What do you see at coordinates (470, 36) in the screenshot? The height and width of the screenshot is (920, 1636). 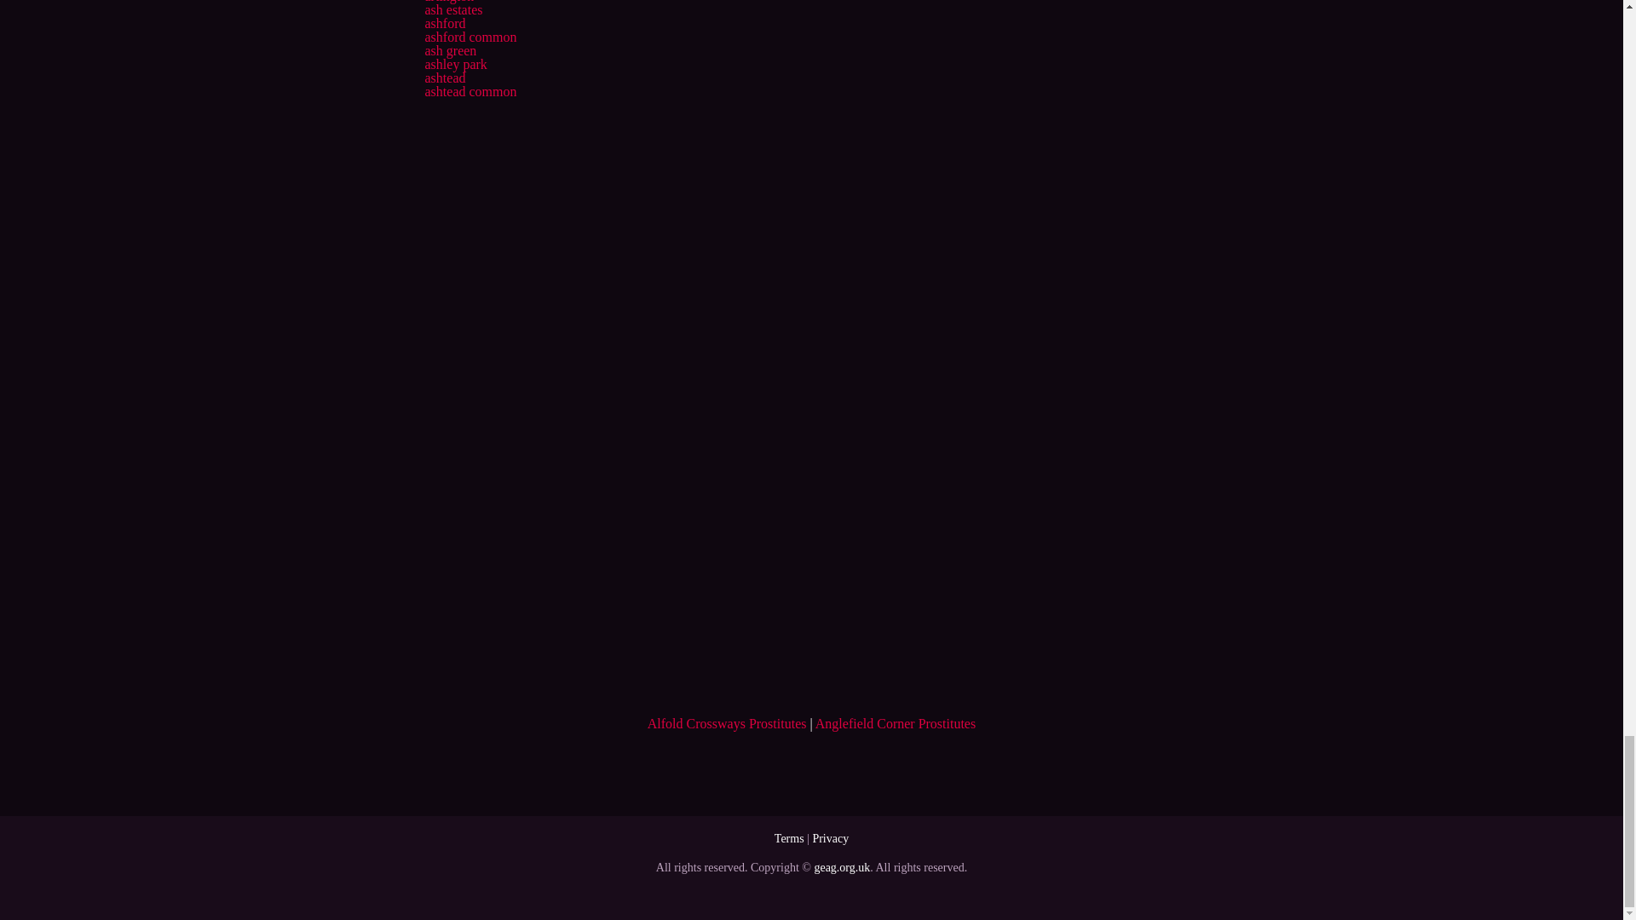 I see `ashford common` at bounding box center [470, 36].